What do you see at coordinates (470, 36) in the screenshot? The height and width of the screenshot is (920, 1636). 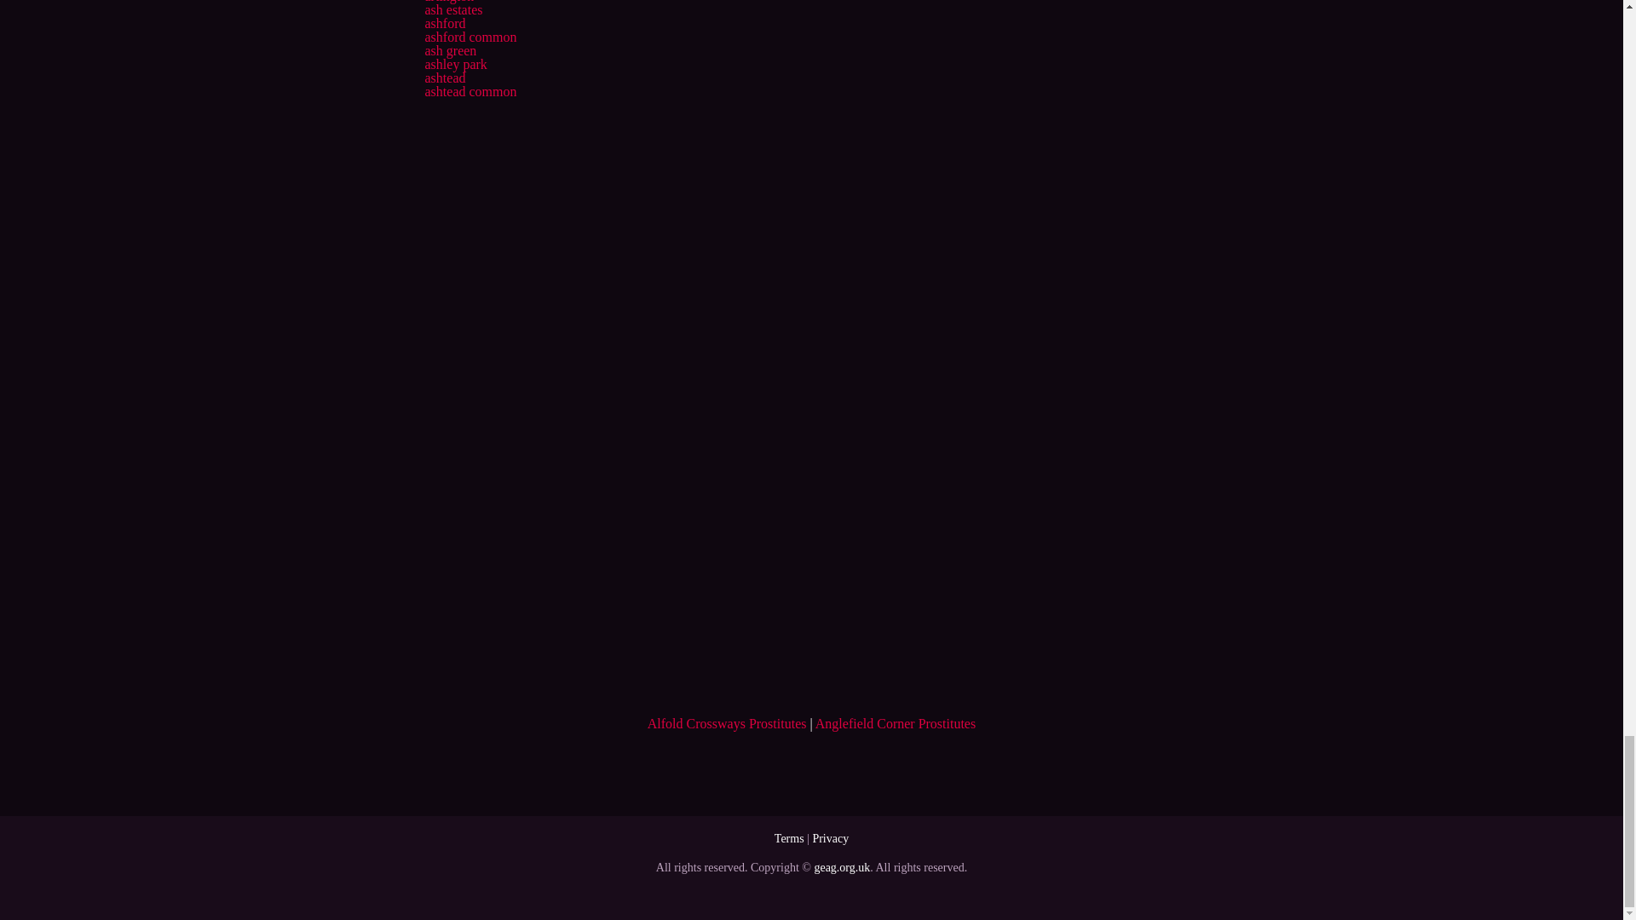 I see `ashford common` at bounding box center [470, 36].